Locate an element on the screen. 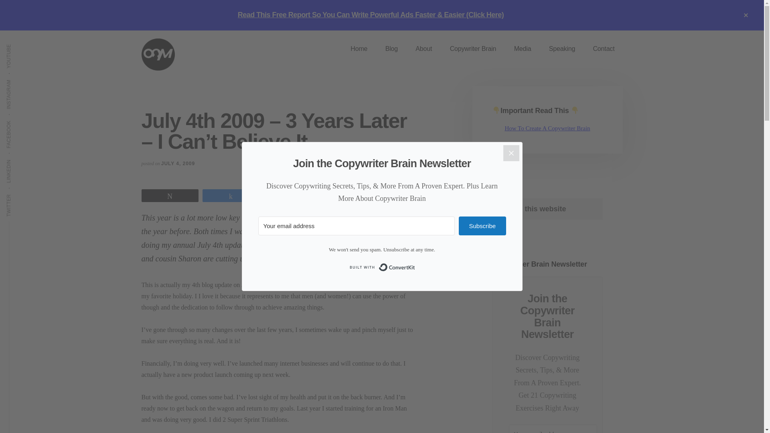 The width and height of the screenshot is (770, 433). FACEBOOK is located at coordinates (23, 120).